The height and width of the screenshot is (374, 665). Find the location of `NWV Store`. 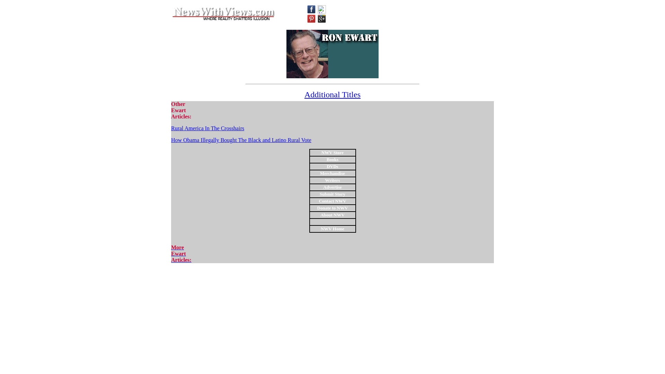

NWV Store is located at coordinates (332, 152).